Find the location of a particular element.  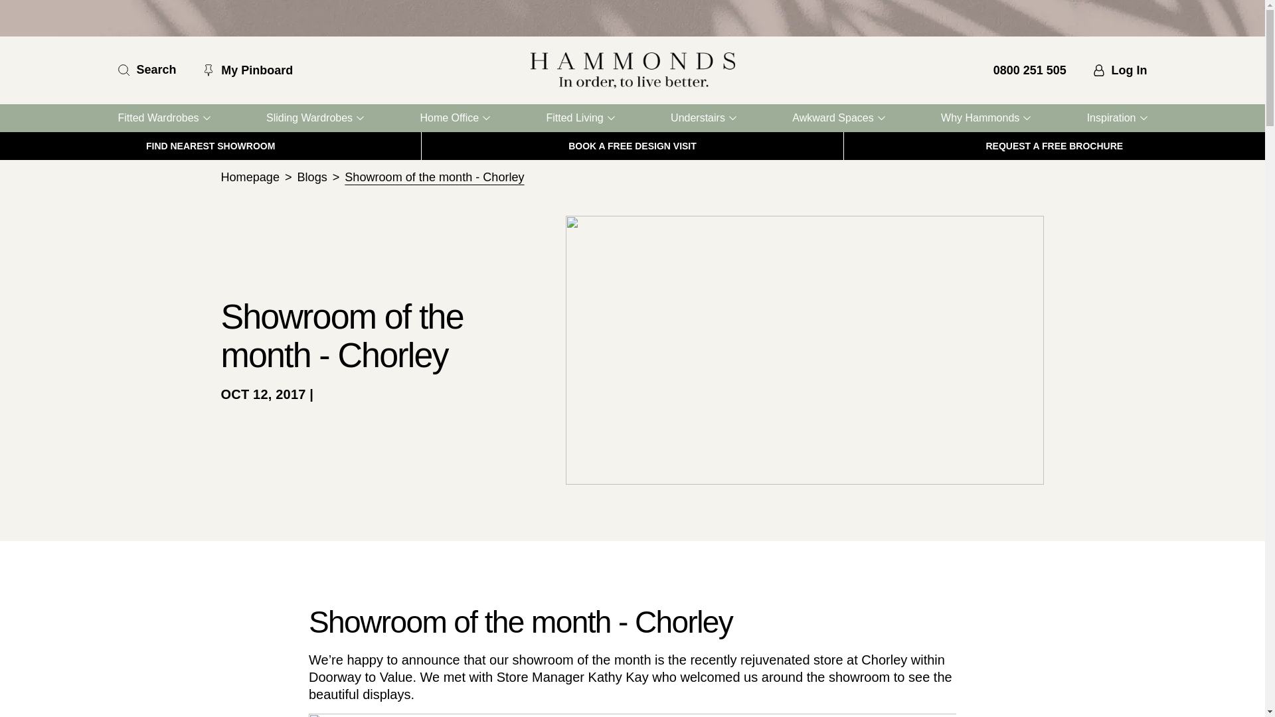

Blogs is located at coordinates (312, 177).